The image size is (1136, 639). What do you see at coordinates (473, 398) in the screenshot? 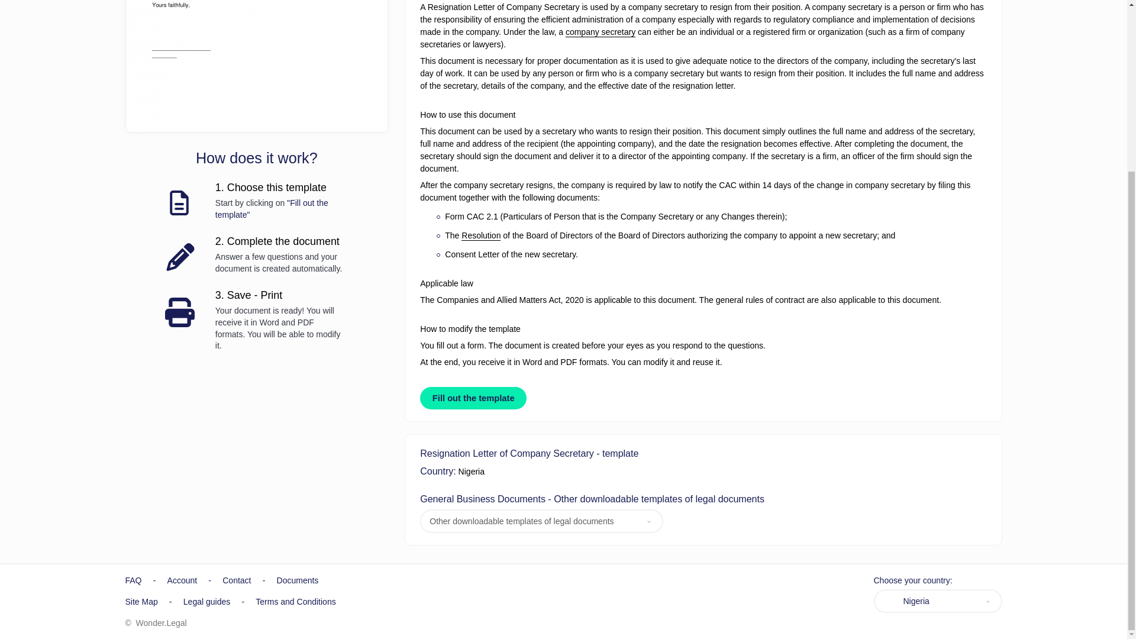
I see `Fill out the template` at bounding box center [473, 398].